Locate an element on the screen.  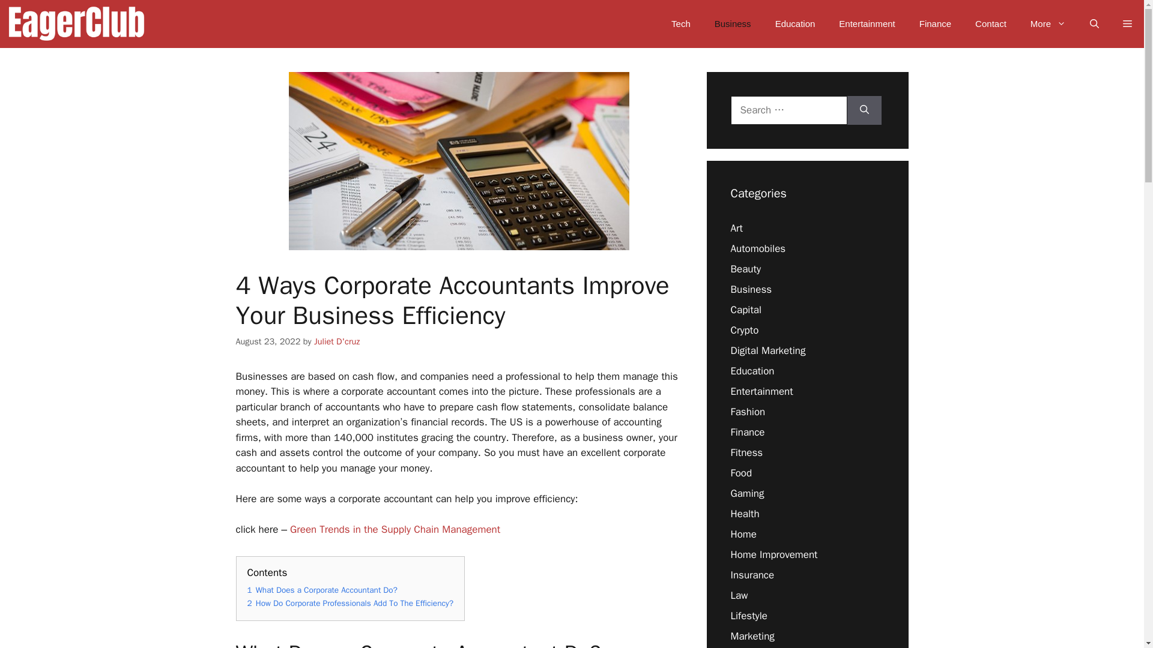
Tech is located at coordinates (681, 24).